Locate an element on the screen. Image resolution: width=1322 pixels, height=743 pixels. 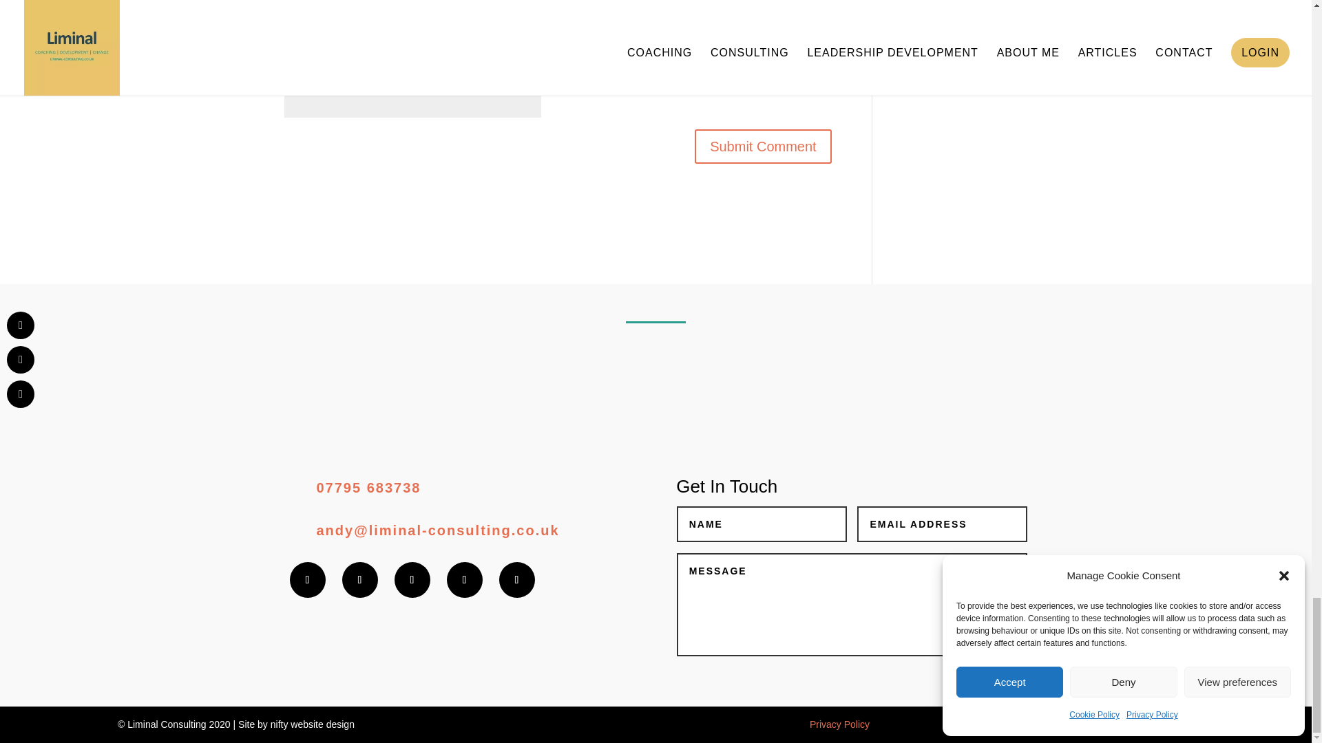
Submit Comment is located at coordinates (763, 146).